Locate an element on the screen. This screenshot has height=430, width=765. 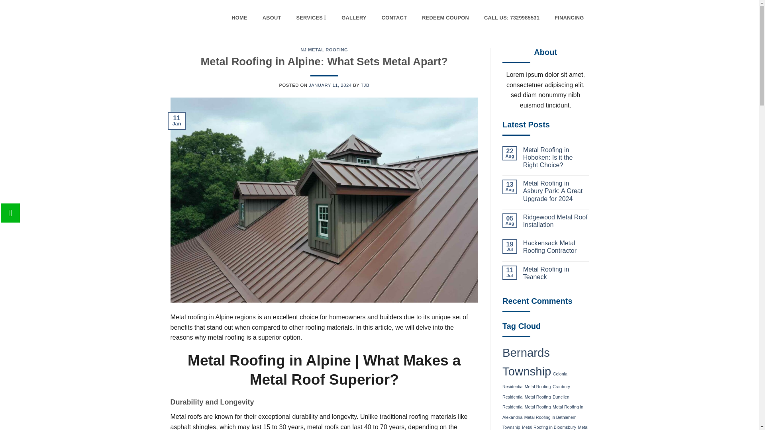
REDEEM COUPON is located at coordinates (445, 18).